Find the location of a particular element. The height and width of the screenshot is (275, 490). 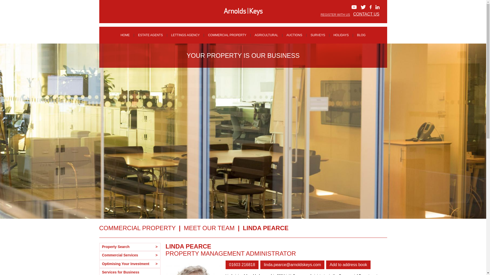

LinkedIn is located at coordinates (377, 7).